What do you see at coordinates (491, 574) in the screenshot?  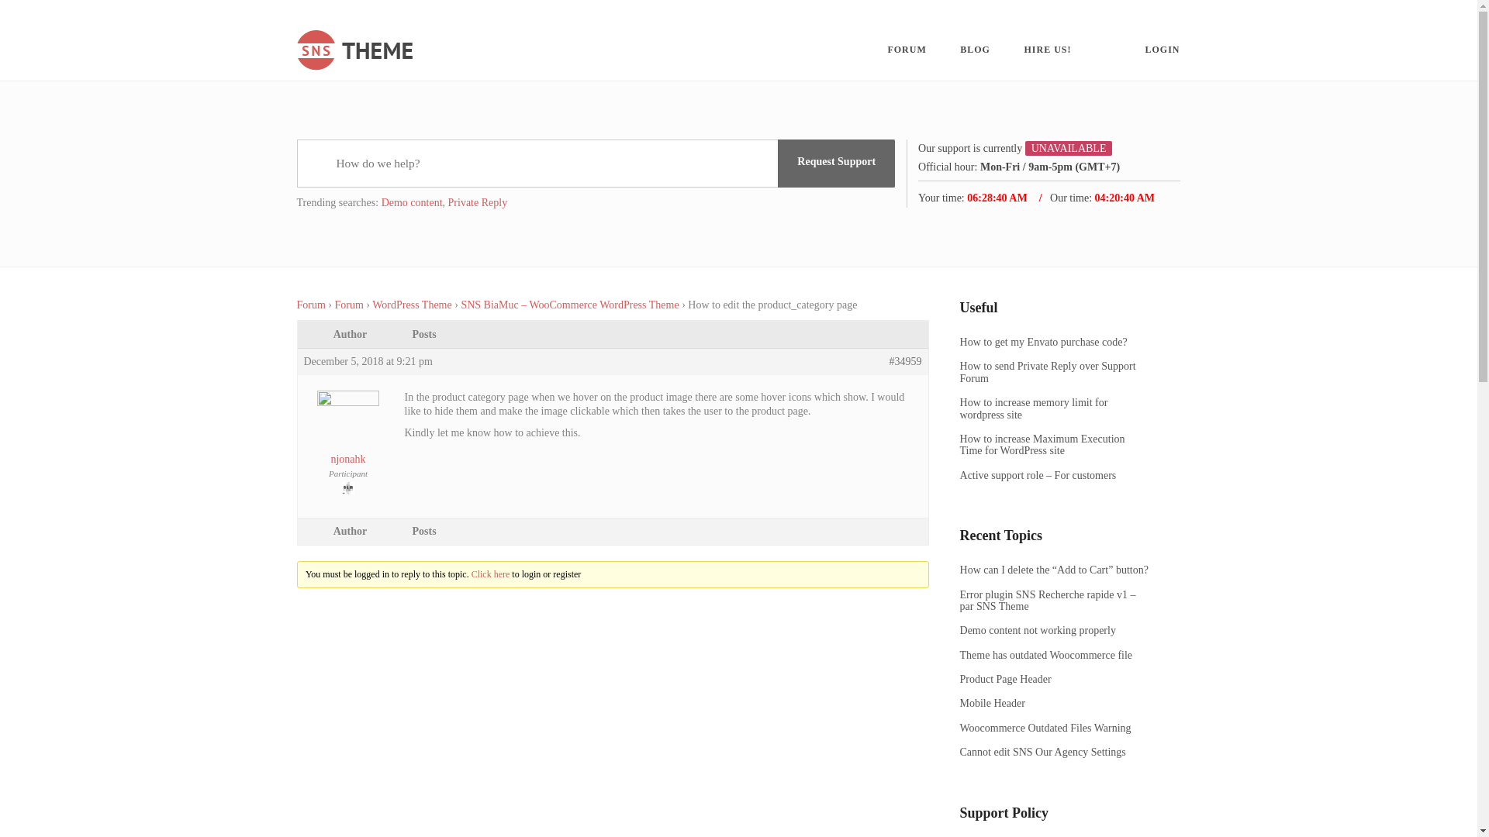 I see `Click here` at bounding box center [491, 574].